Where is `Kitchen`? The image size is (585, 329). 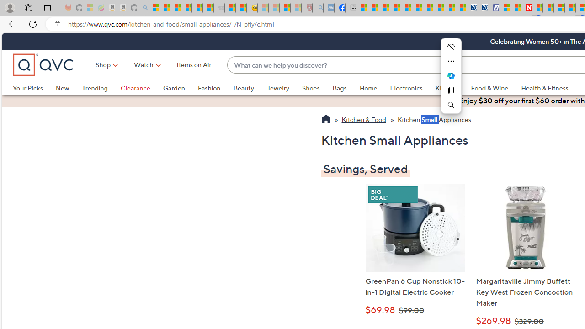
Kitchen is located at coordinates (447, 88).